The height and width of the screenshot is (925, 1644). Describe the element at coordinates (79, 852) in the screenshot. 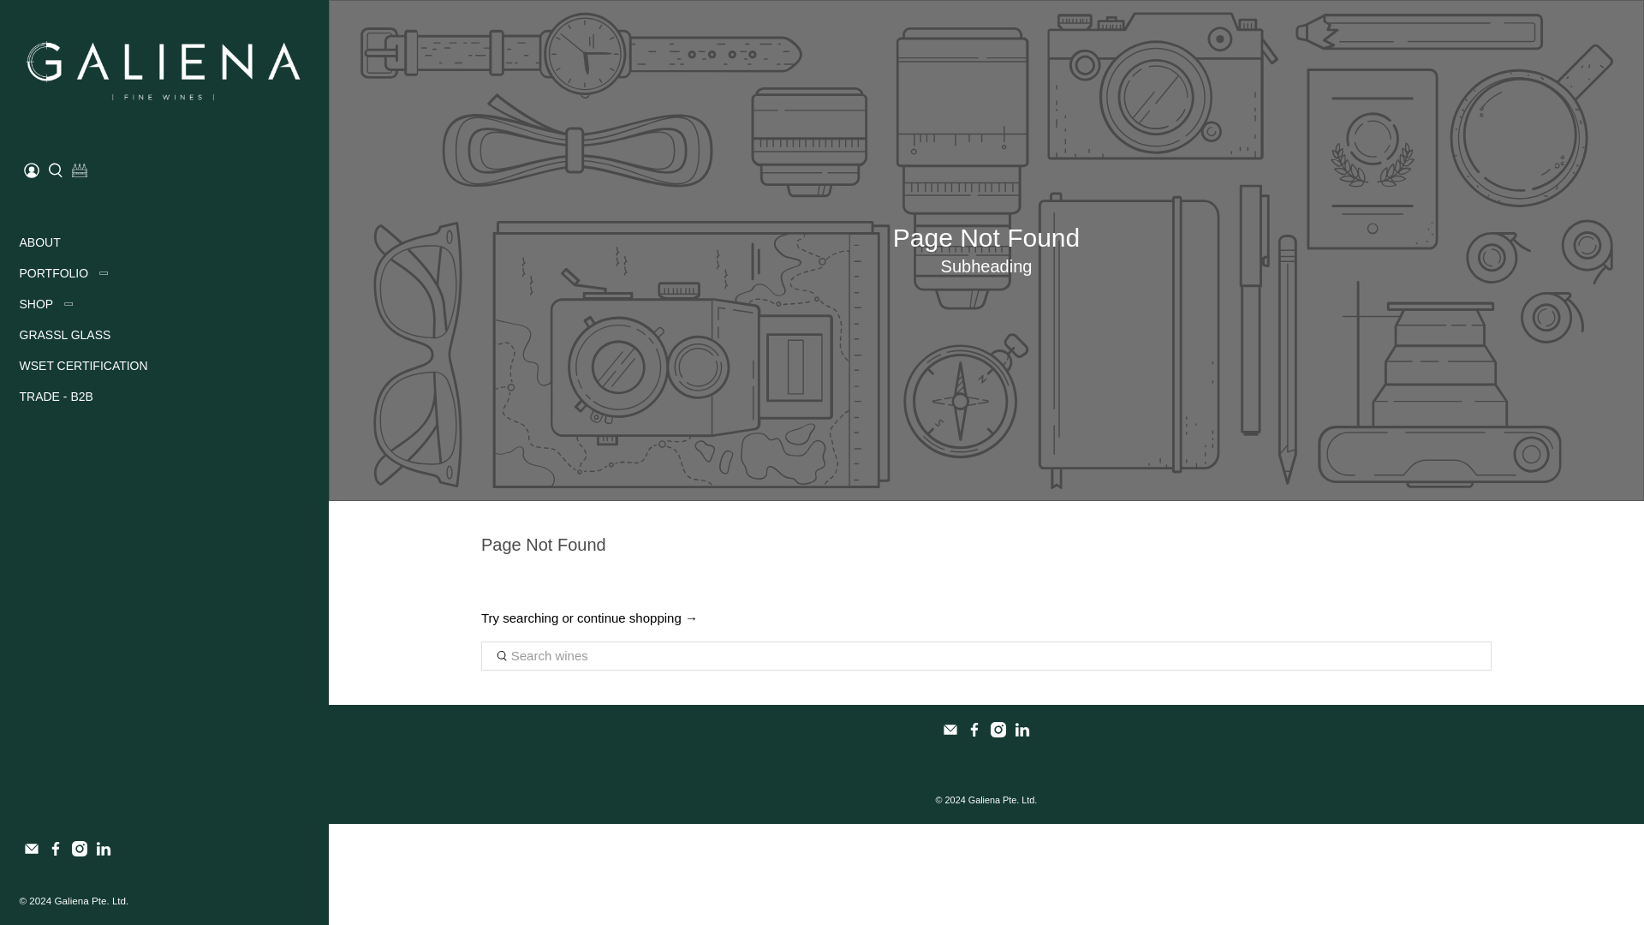

I see `Galiena Pte. Ltd on Instagram` at that location.